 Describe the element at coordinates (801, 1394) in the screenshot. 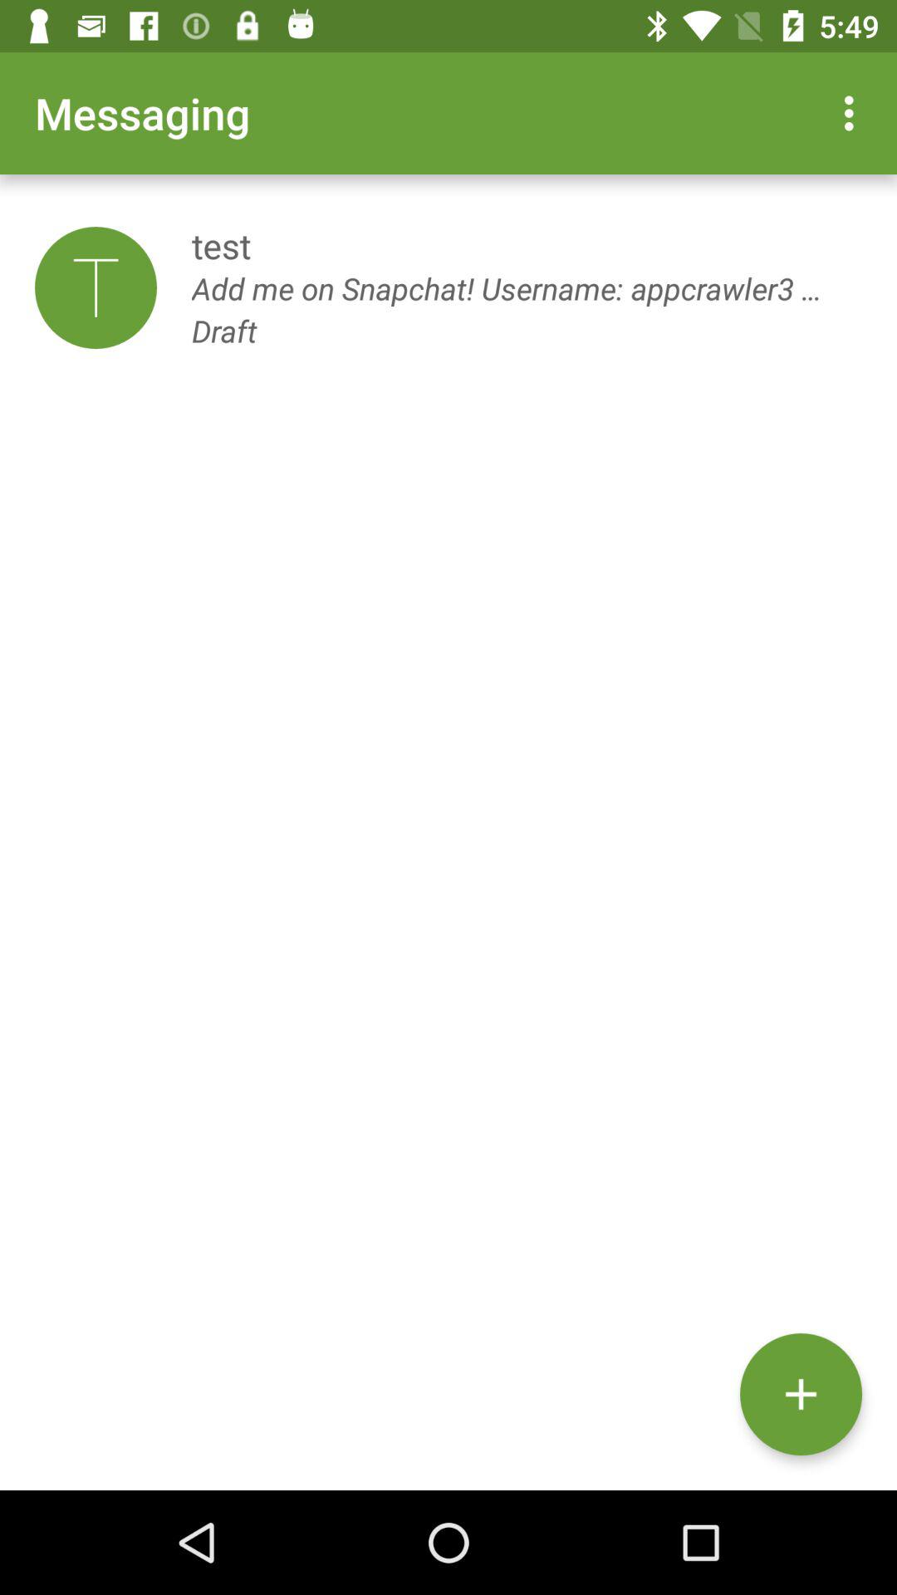

I see `turn on item below the add me on` at that location.